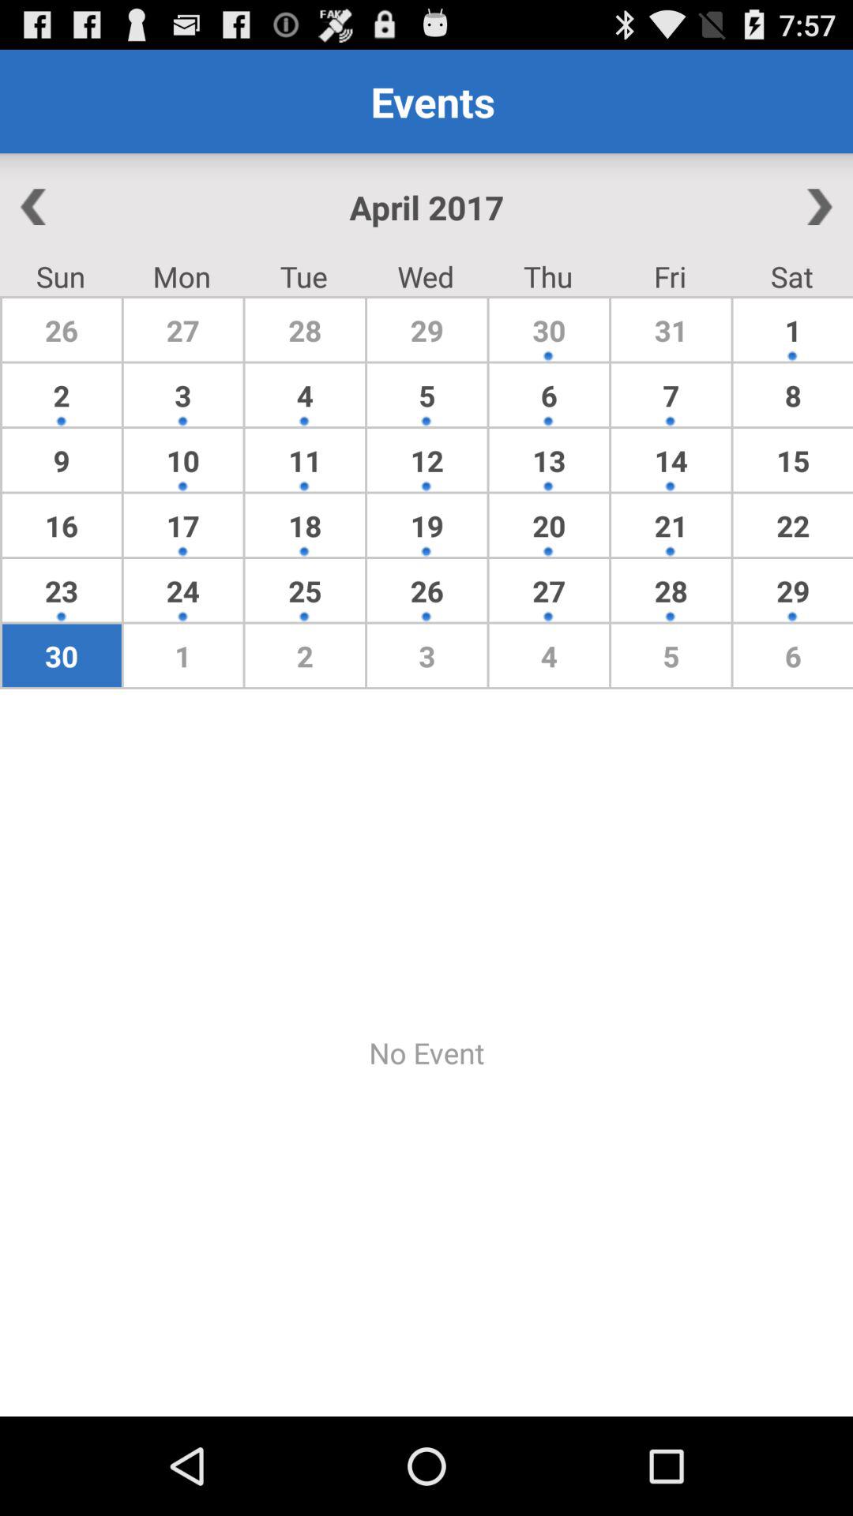  Describe the element at coordinates (183, 591) in the screenshot. I see `open icon to the left of 18` at that location.